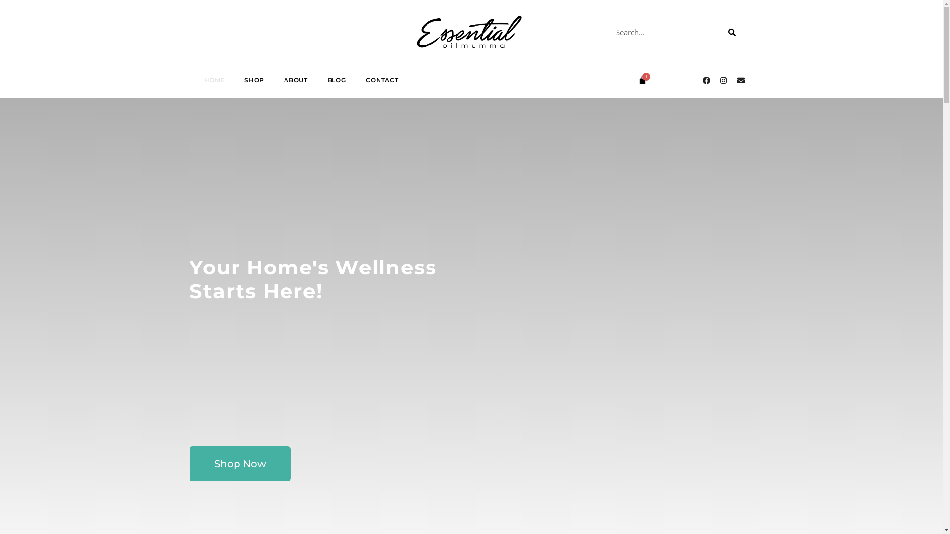  Describe the element at coordinates (239, 464) in the screenshot. I see `Shop Now` at that location.